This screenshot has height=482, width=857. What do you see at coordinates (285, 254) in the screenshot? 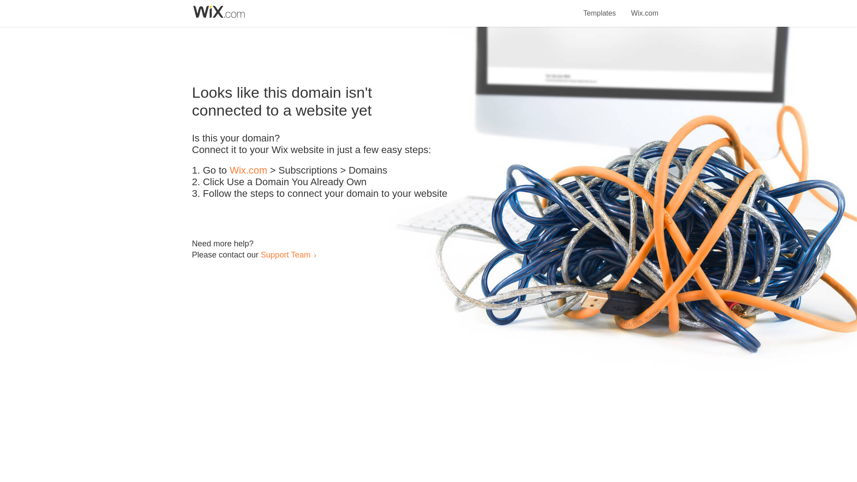
I see `Support Team` at bounding box center [285, 254].